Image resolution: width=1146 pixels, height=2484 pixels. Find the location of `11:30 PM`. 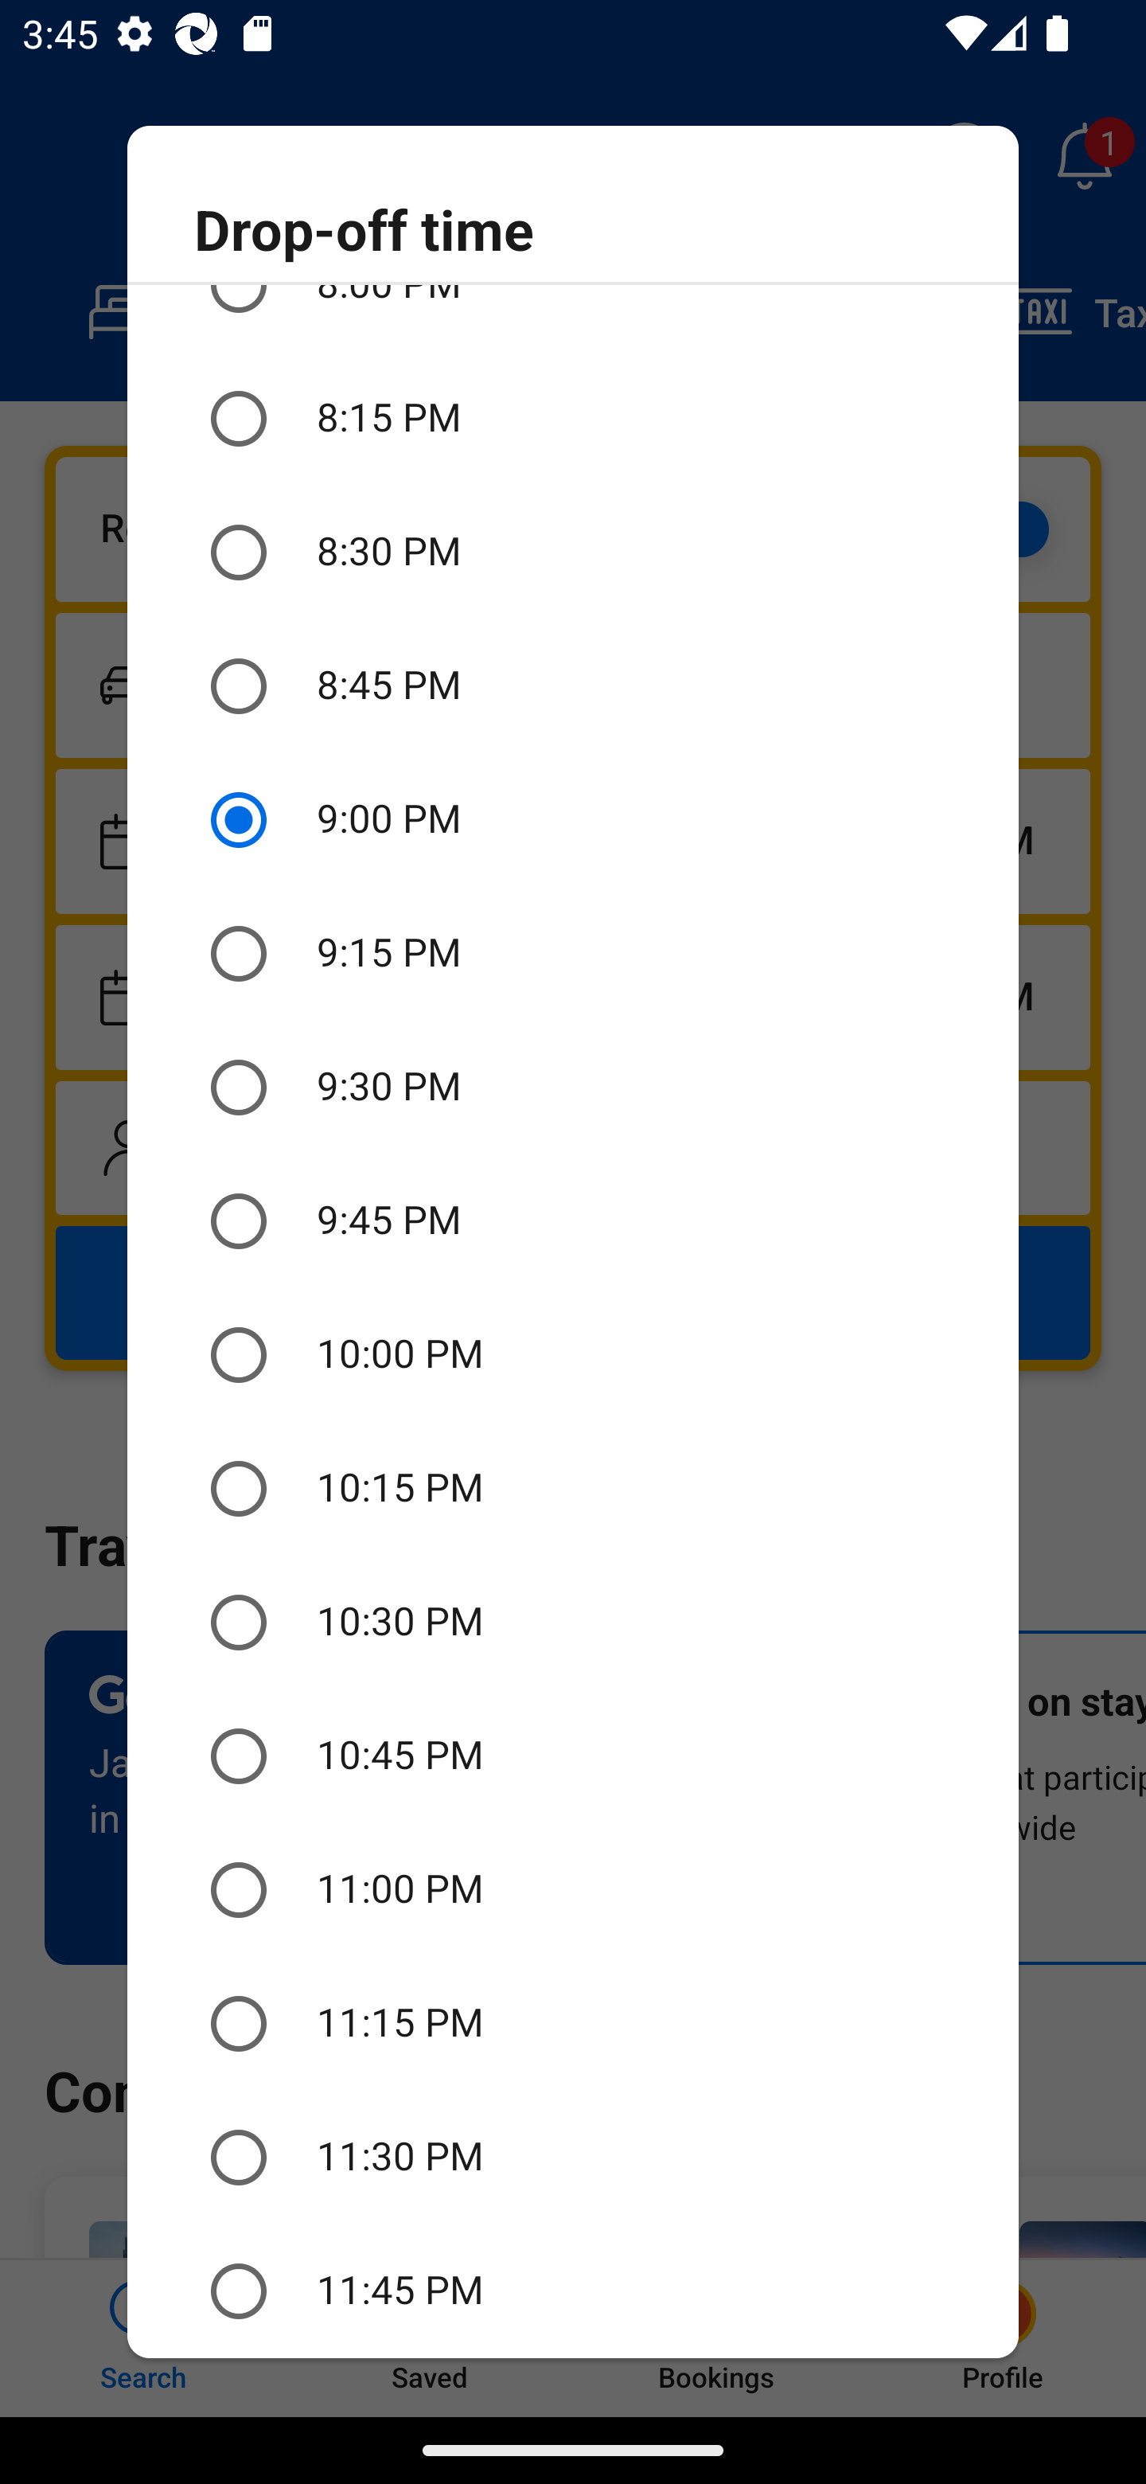

11:30 PM is located at coordinates (573, 2158).